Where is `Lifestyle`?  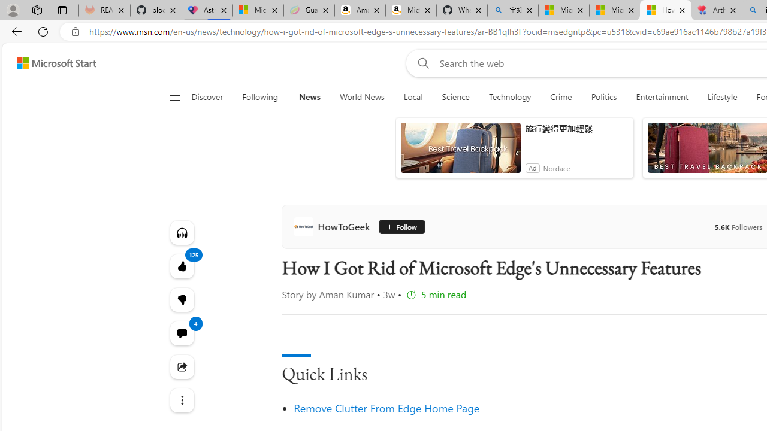 Lifestyle is located at coordinates (723, 97).